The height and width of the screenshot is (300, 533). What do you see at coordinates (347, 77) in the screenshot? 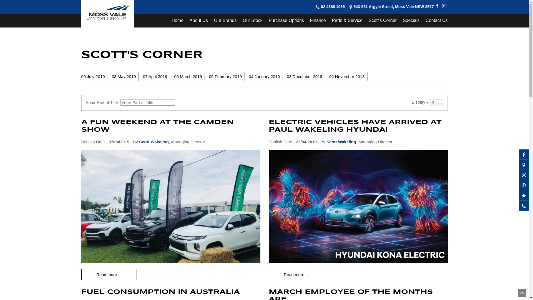
I see `02 November 2018` at bounding box center [347, 77].